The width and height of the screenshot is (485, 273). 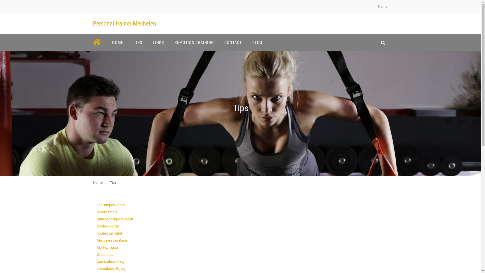 I want to click on Buitenspeelgoed kopen, so click(x=115, y=219).